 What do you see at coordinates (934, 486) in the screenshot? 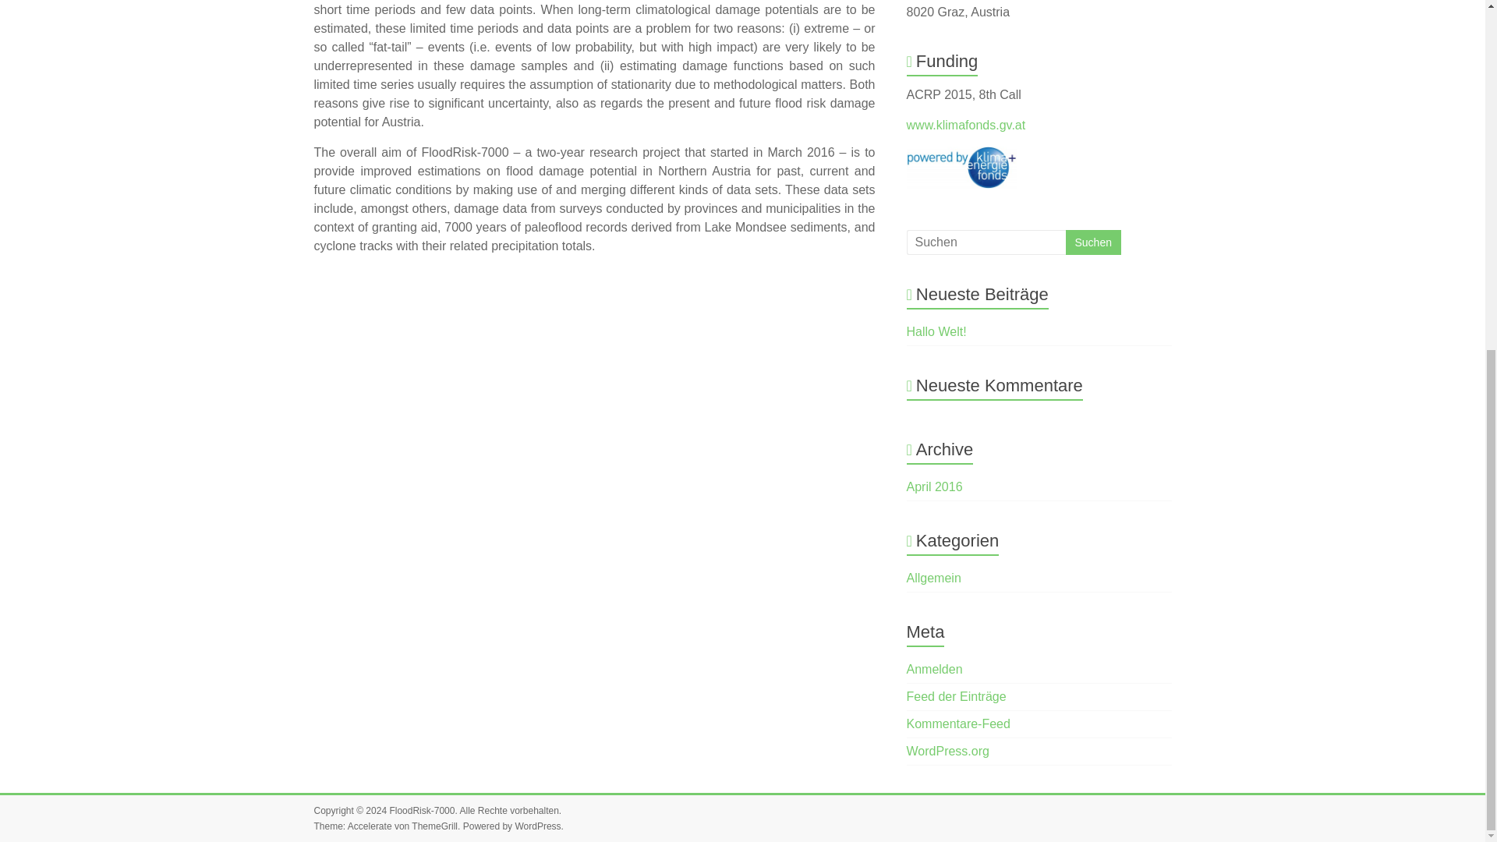
I see `April 2016` at bounding box center [934, 486].